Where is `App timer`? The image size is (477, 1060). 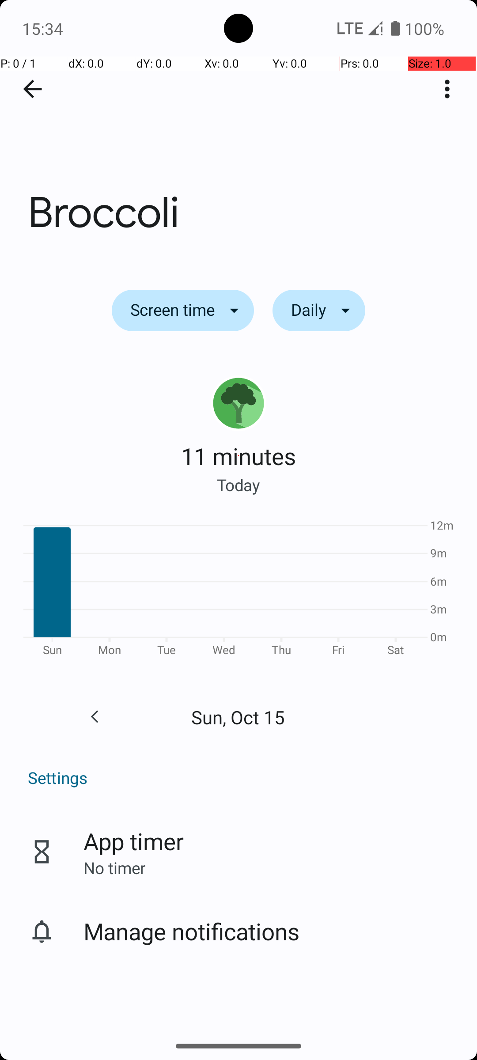
App timer is located at coordinates (133, 841).